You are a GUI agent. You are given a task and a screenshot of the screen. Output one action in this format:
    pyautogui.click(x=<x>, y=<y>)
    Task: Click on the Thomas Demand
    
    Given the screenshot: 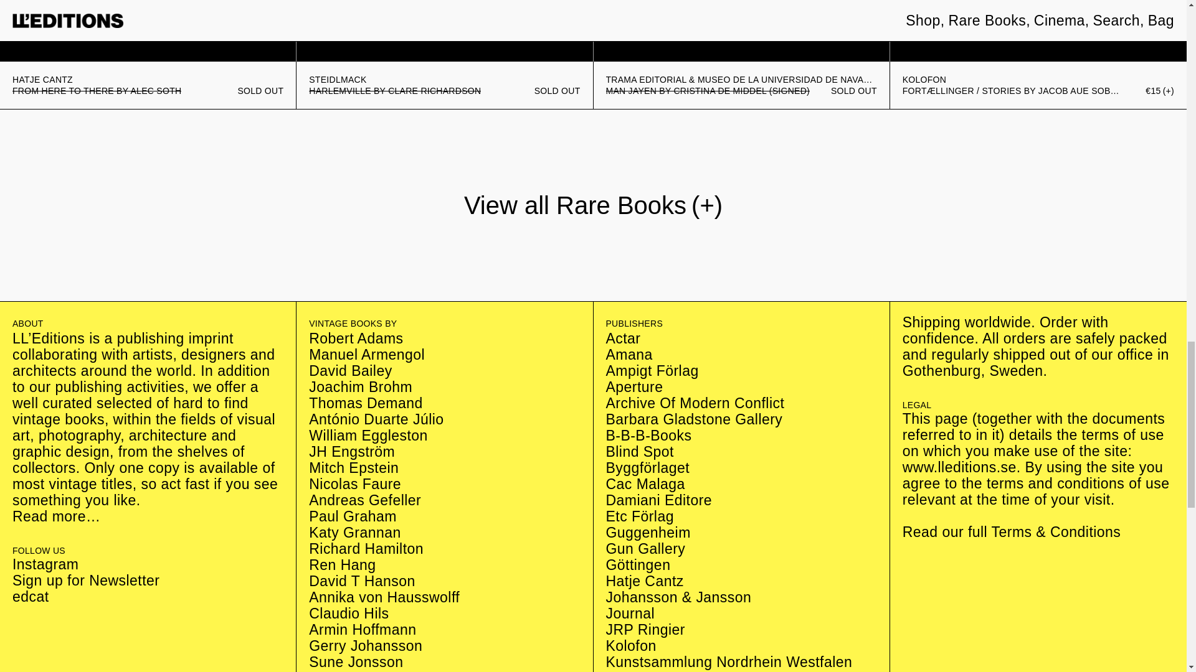 What is the action you would take?
    pyautogui.click(x=365, y=403)
    